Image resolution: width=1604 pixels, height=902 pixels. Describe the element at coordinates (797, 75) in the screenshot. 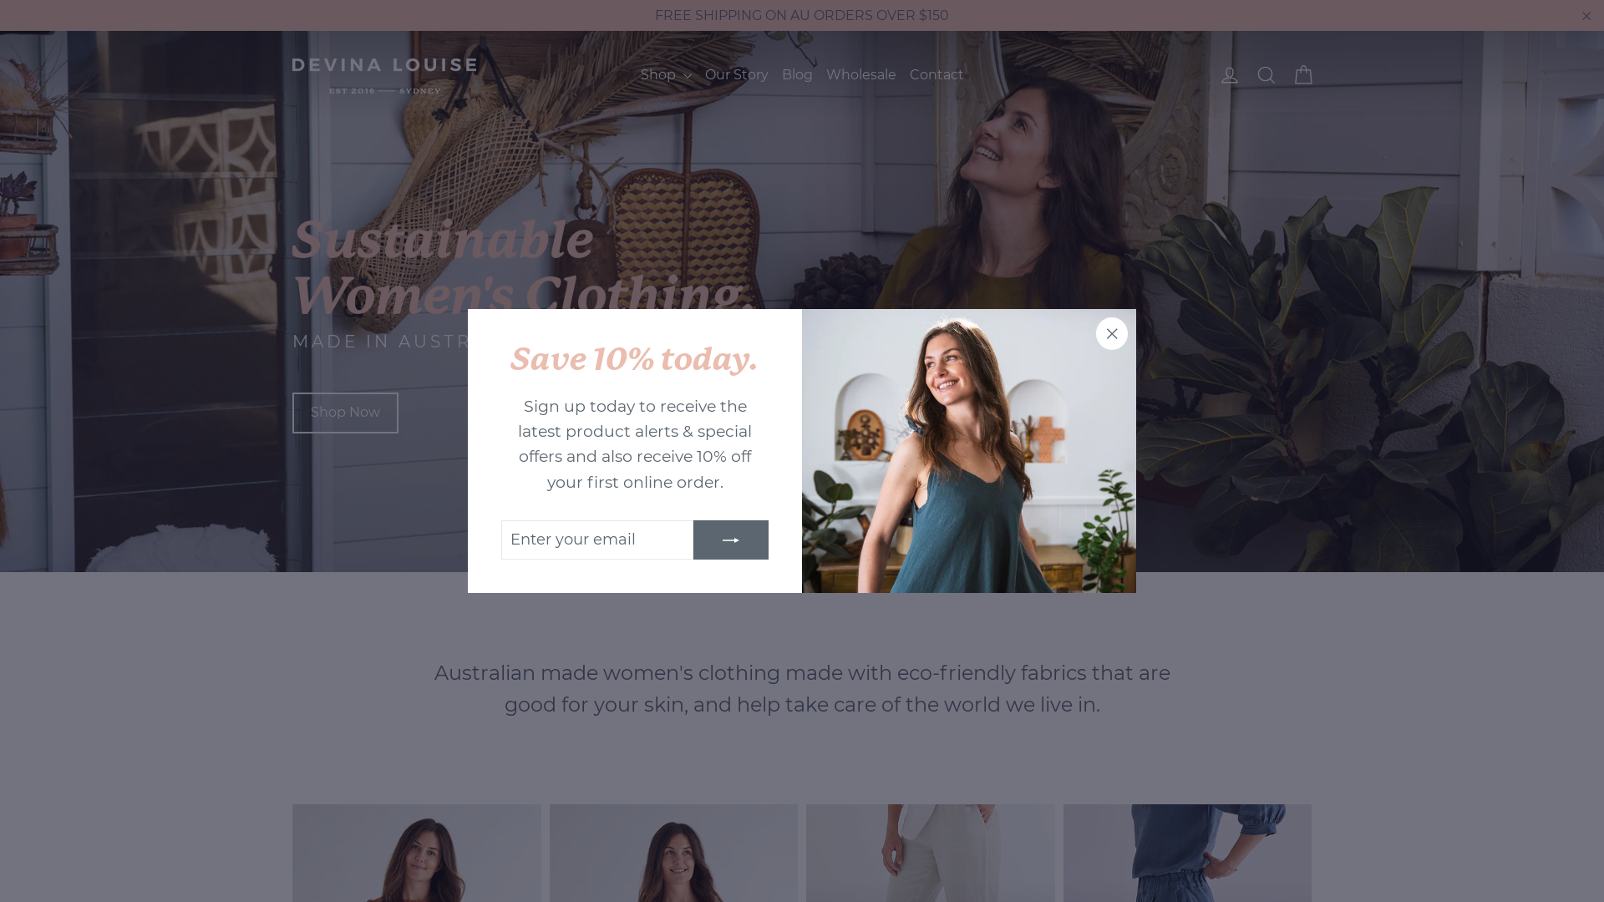

I see `Blog` at that location.